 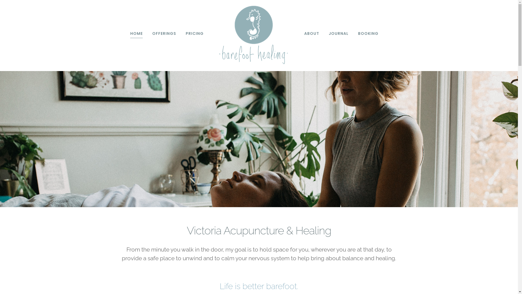 What do you see at coordinates (338, 33) in the screenshot?
I see `JOURNAL` at bounding box center [338, 33].